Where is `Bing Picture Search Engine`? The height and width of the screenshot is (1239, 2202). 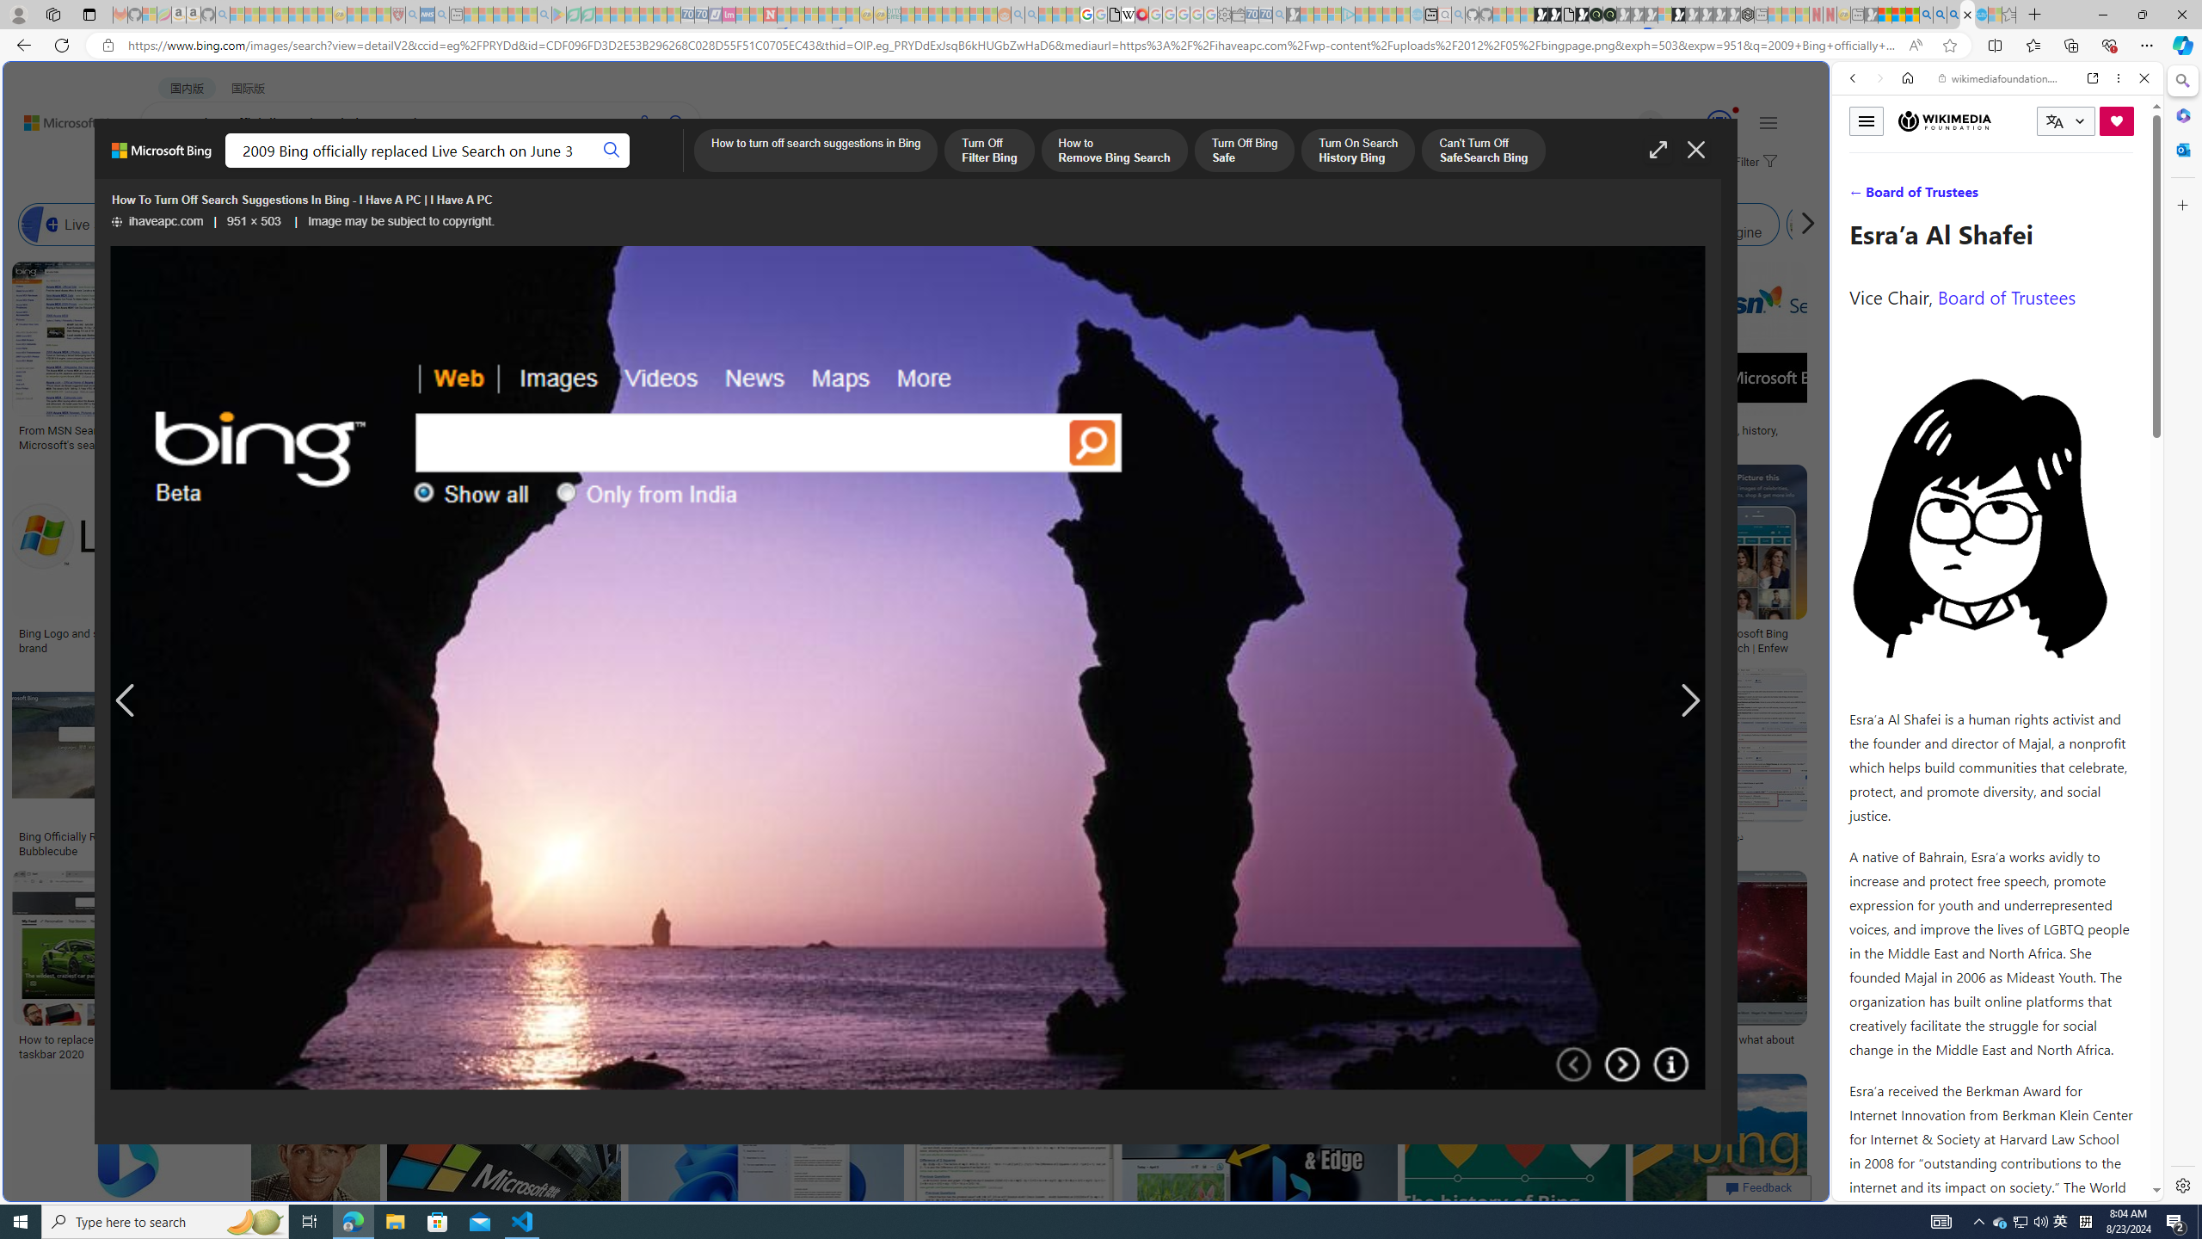 Bing Picture Search Engine is located at coordinates (423, 225).